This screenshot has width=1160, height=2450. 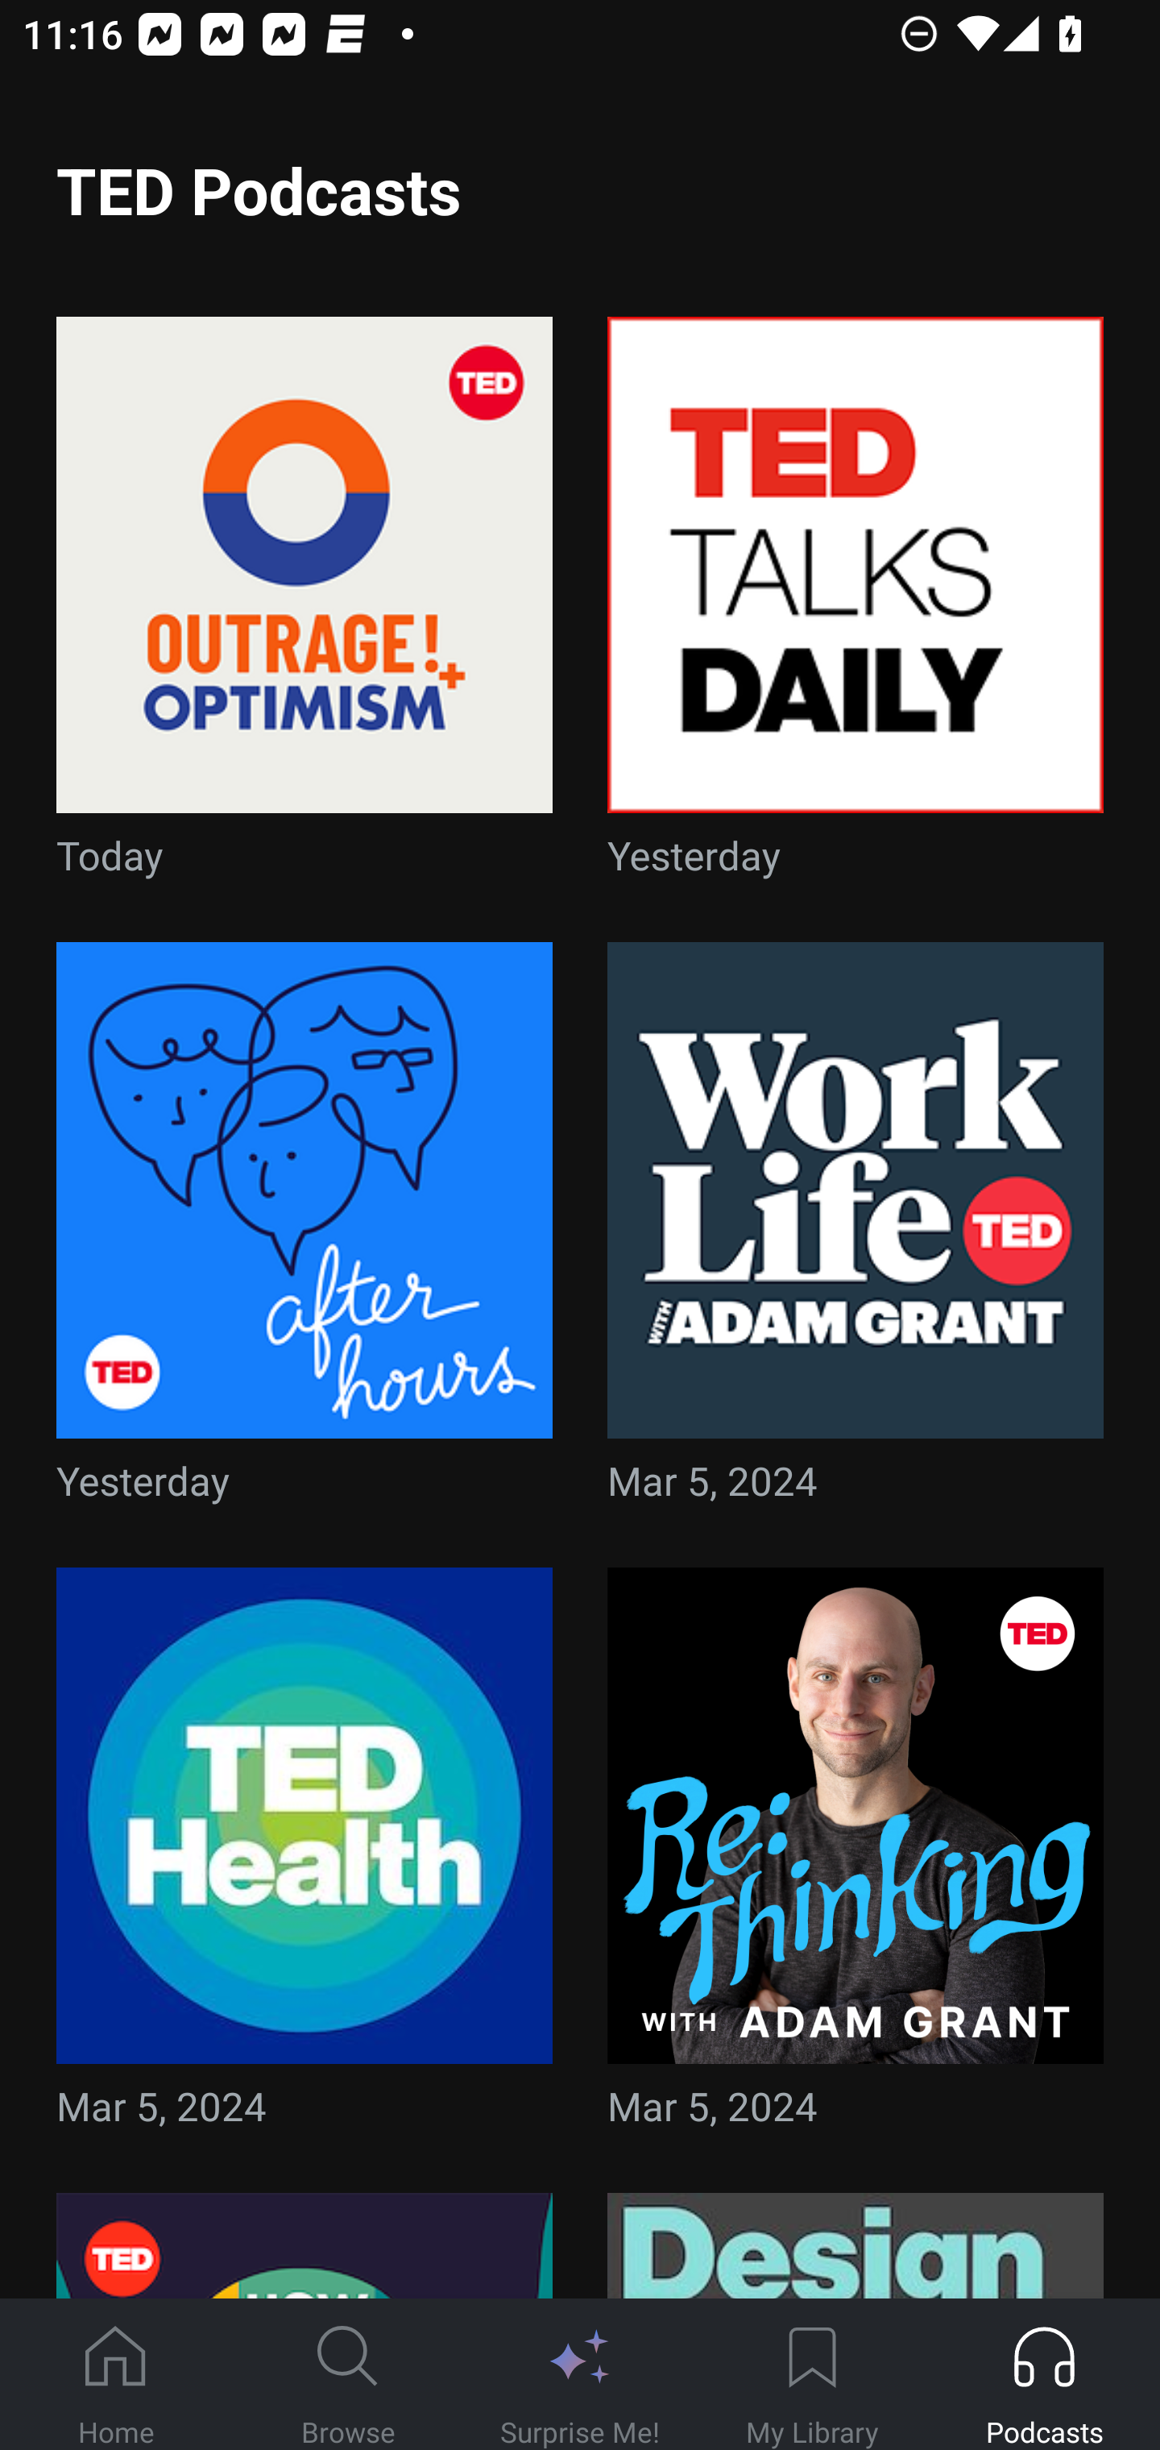 I want to click on Podcasts, so click(x=1044, y=2375).